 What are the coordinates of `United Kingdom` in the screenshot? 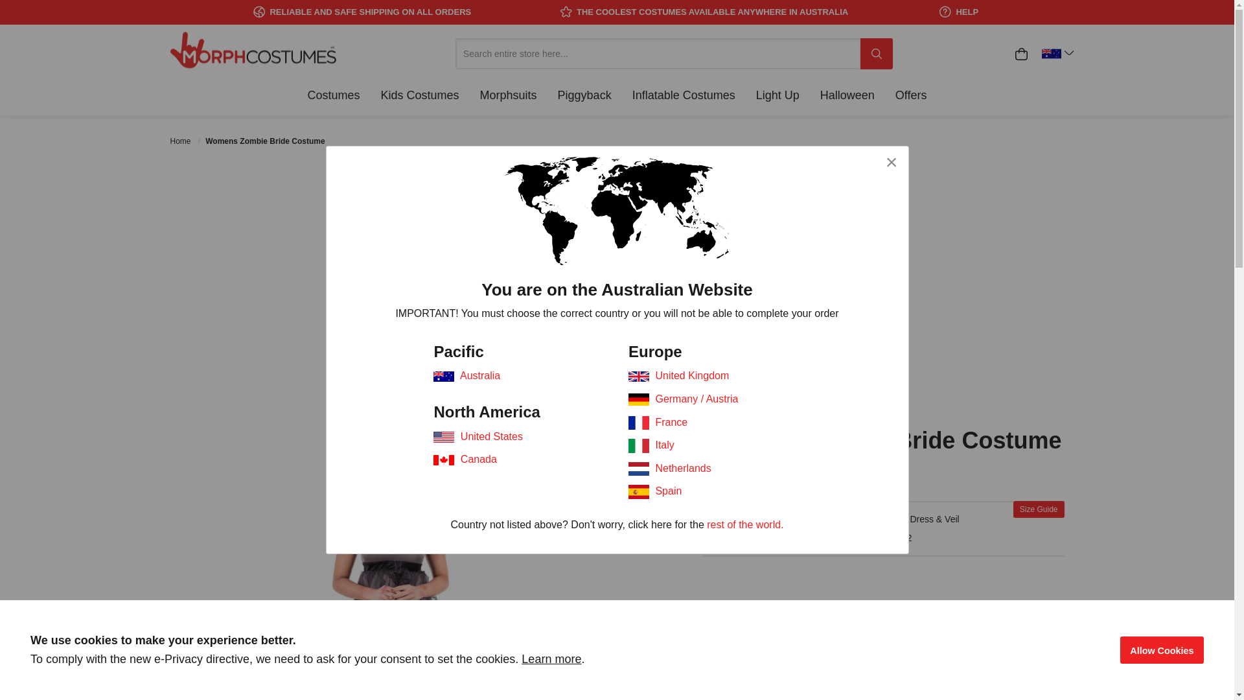 It's located at (692, 376).